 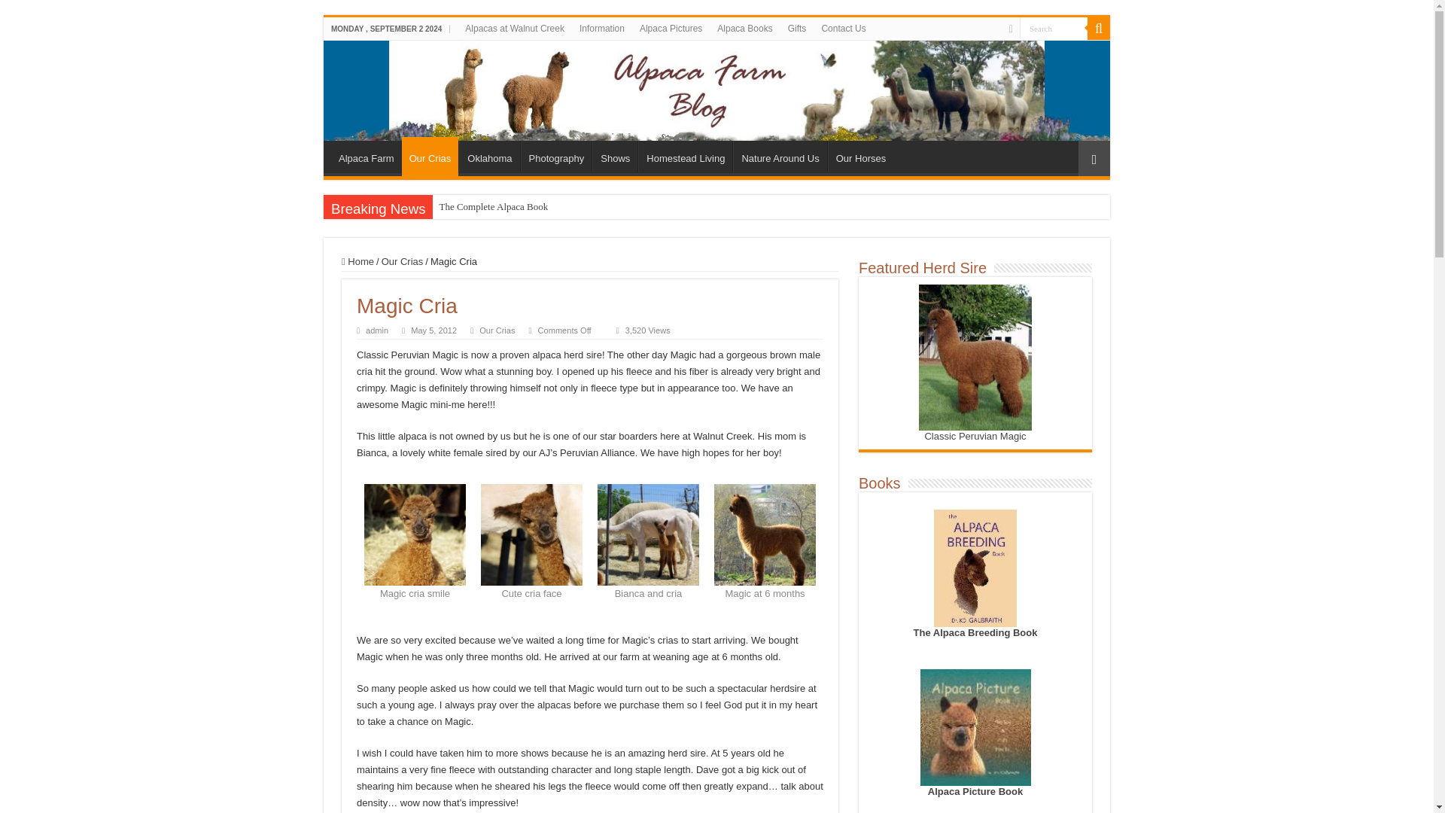 What do you see at coordinates (366, 156) in the screenshot?
I see `Alpaca Farm` at bounding box center [366, 156].